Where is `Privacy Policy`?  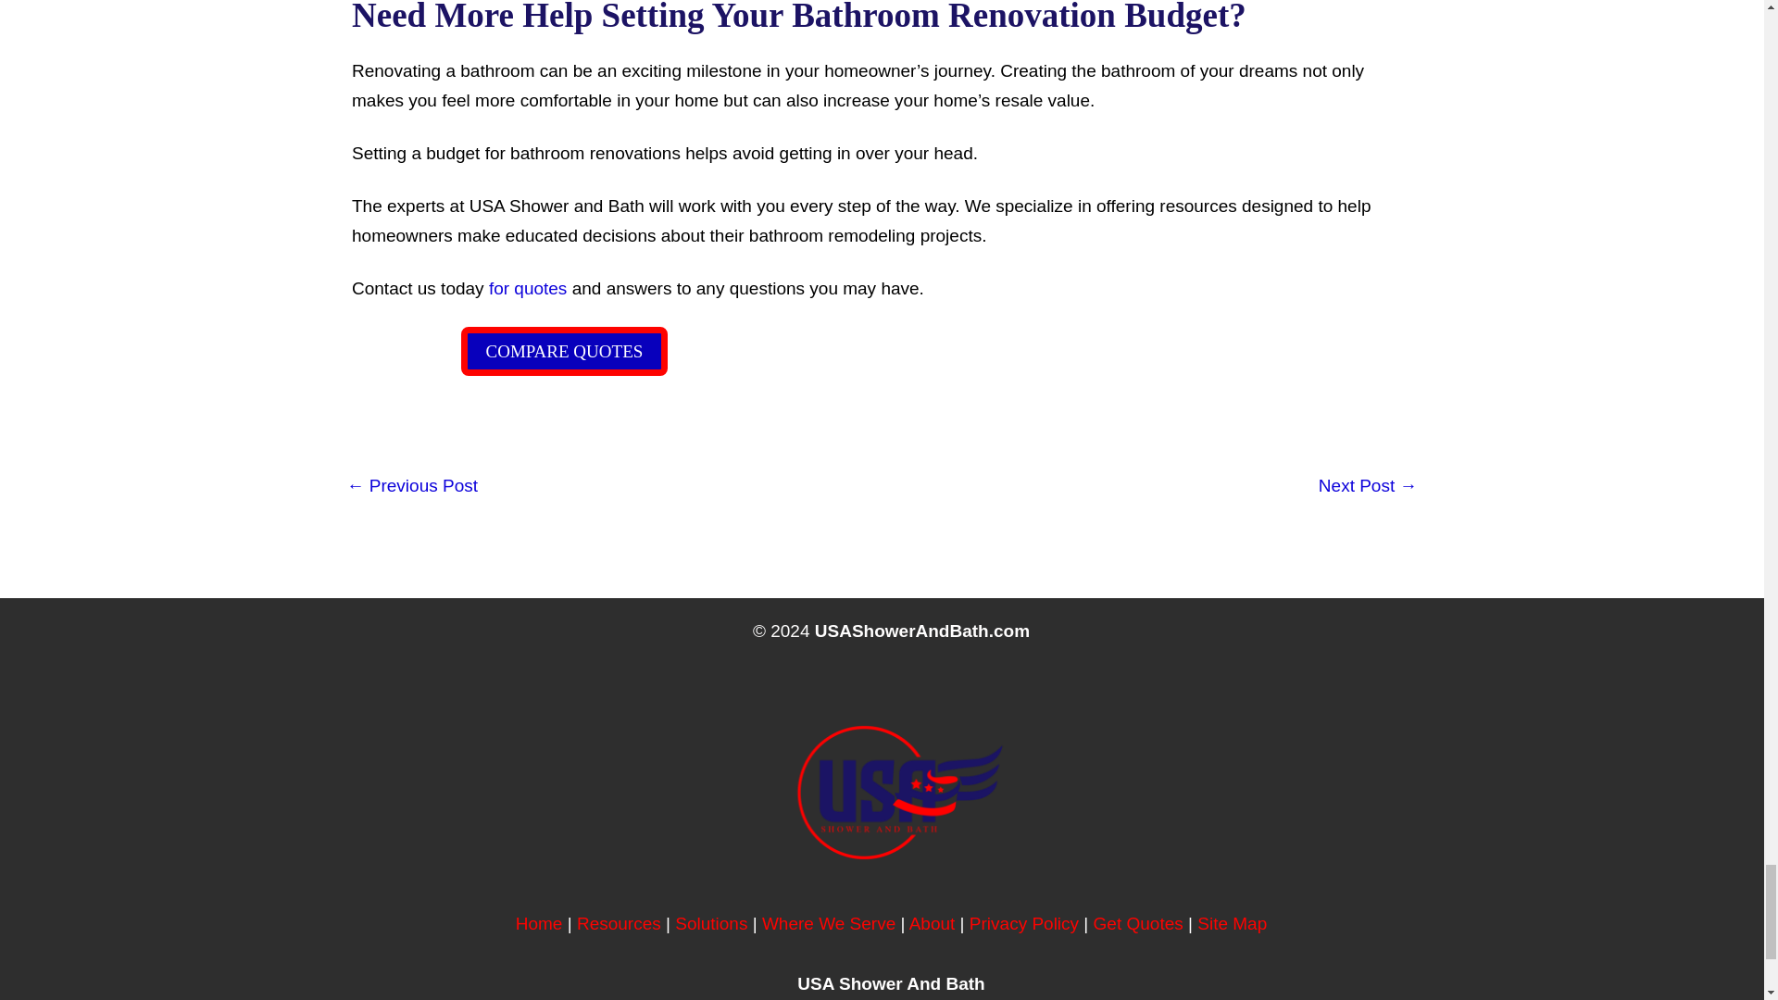
Privacy Policy is located at coordinates (1024, 923).